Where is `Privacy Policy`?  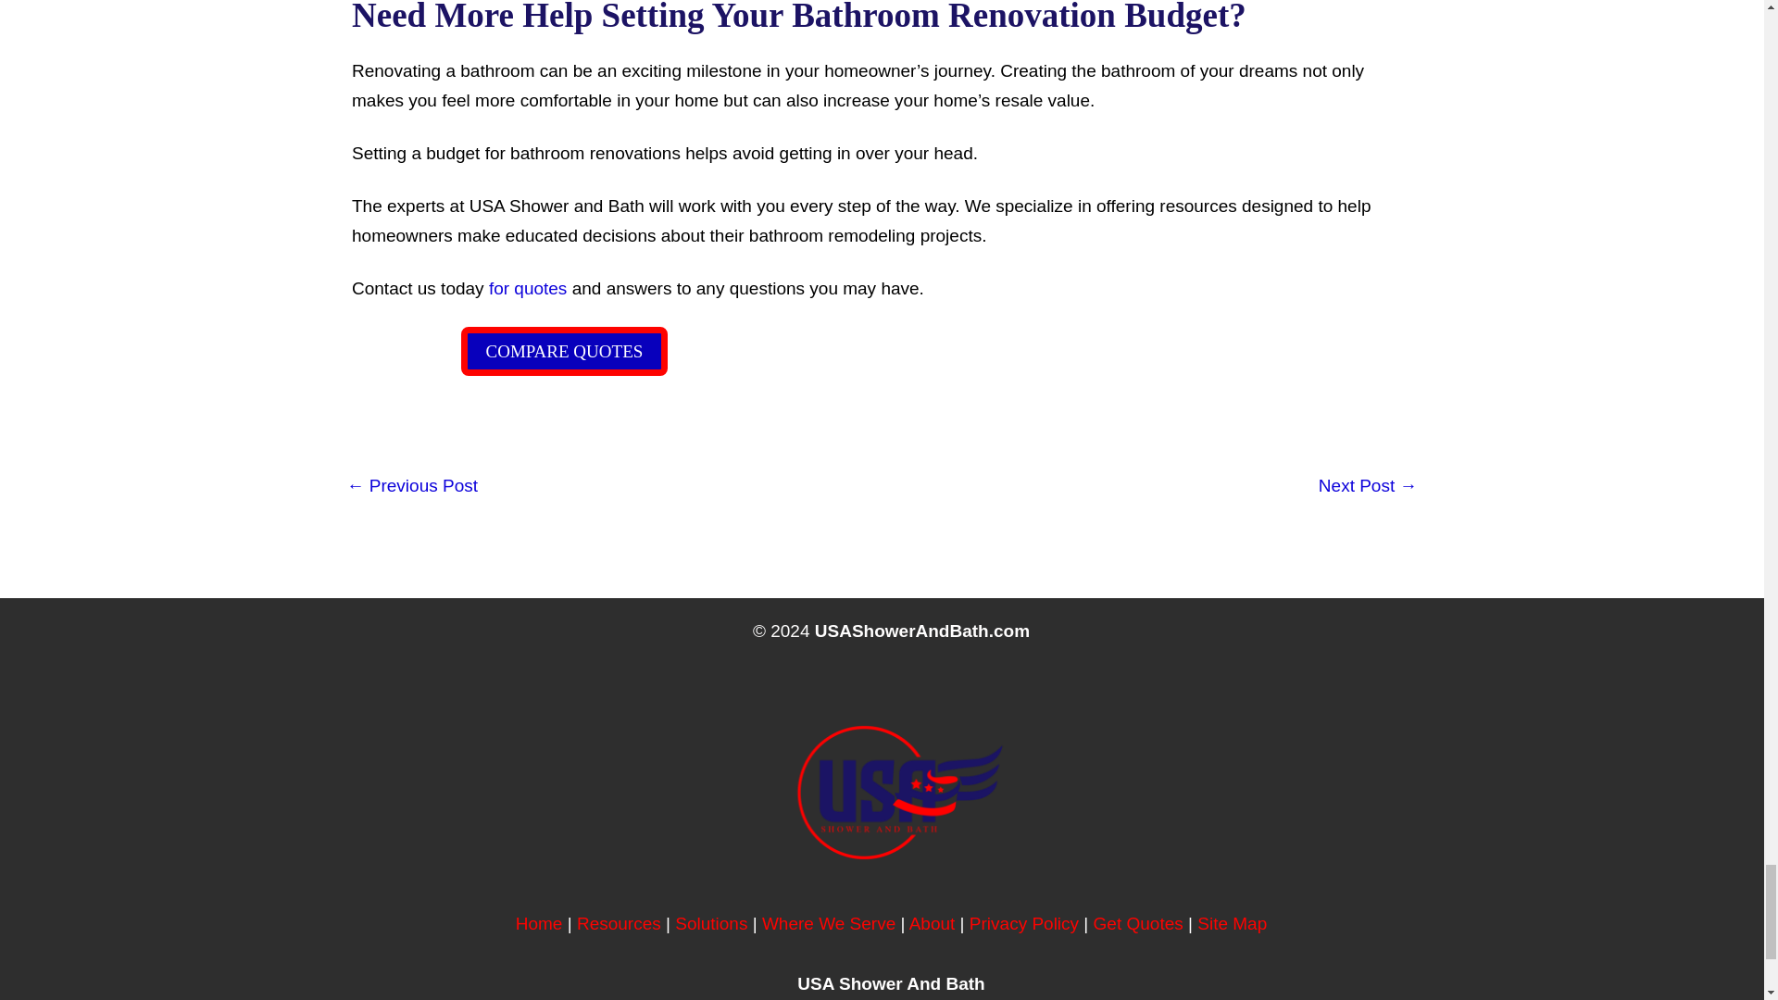
Privacy Policy is located at coordinates (1024, 923).